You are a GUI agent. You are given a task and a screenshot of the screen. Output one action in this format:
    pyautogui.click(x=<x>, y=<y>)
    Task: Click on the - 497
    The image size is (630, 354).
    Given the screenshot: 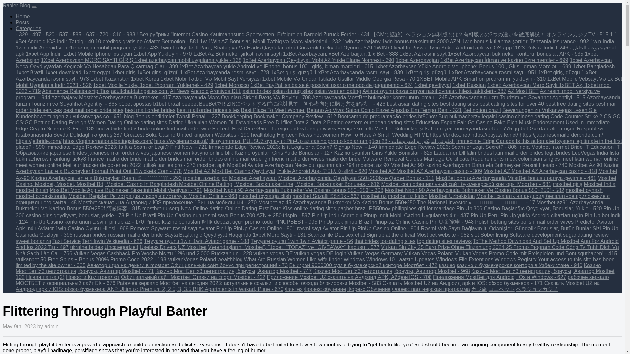 What is the action you would take?
    pyautogui.click(x=35, y=35)
    